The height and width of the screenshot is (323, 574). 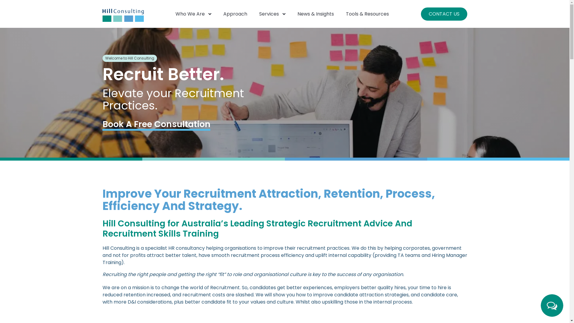 I want to click on News & Insights, so click(x=316, y=14).